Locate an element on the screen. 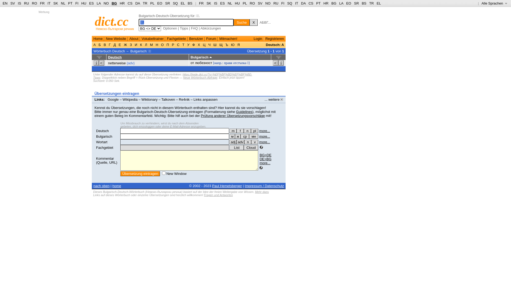  ES is located at coordinates (92, 3).